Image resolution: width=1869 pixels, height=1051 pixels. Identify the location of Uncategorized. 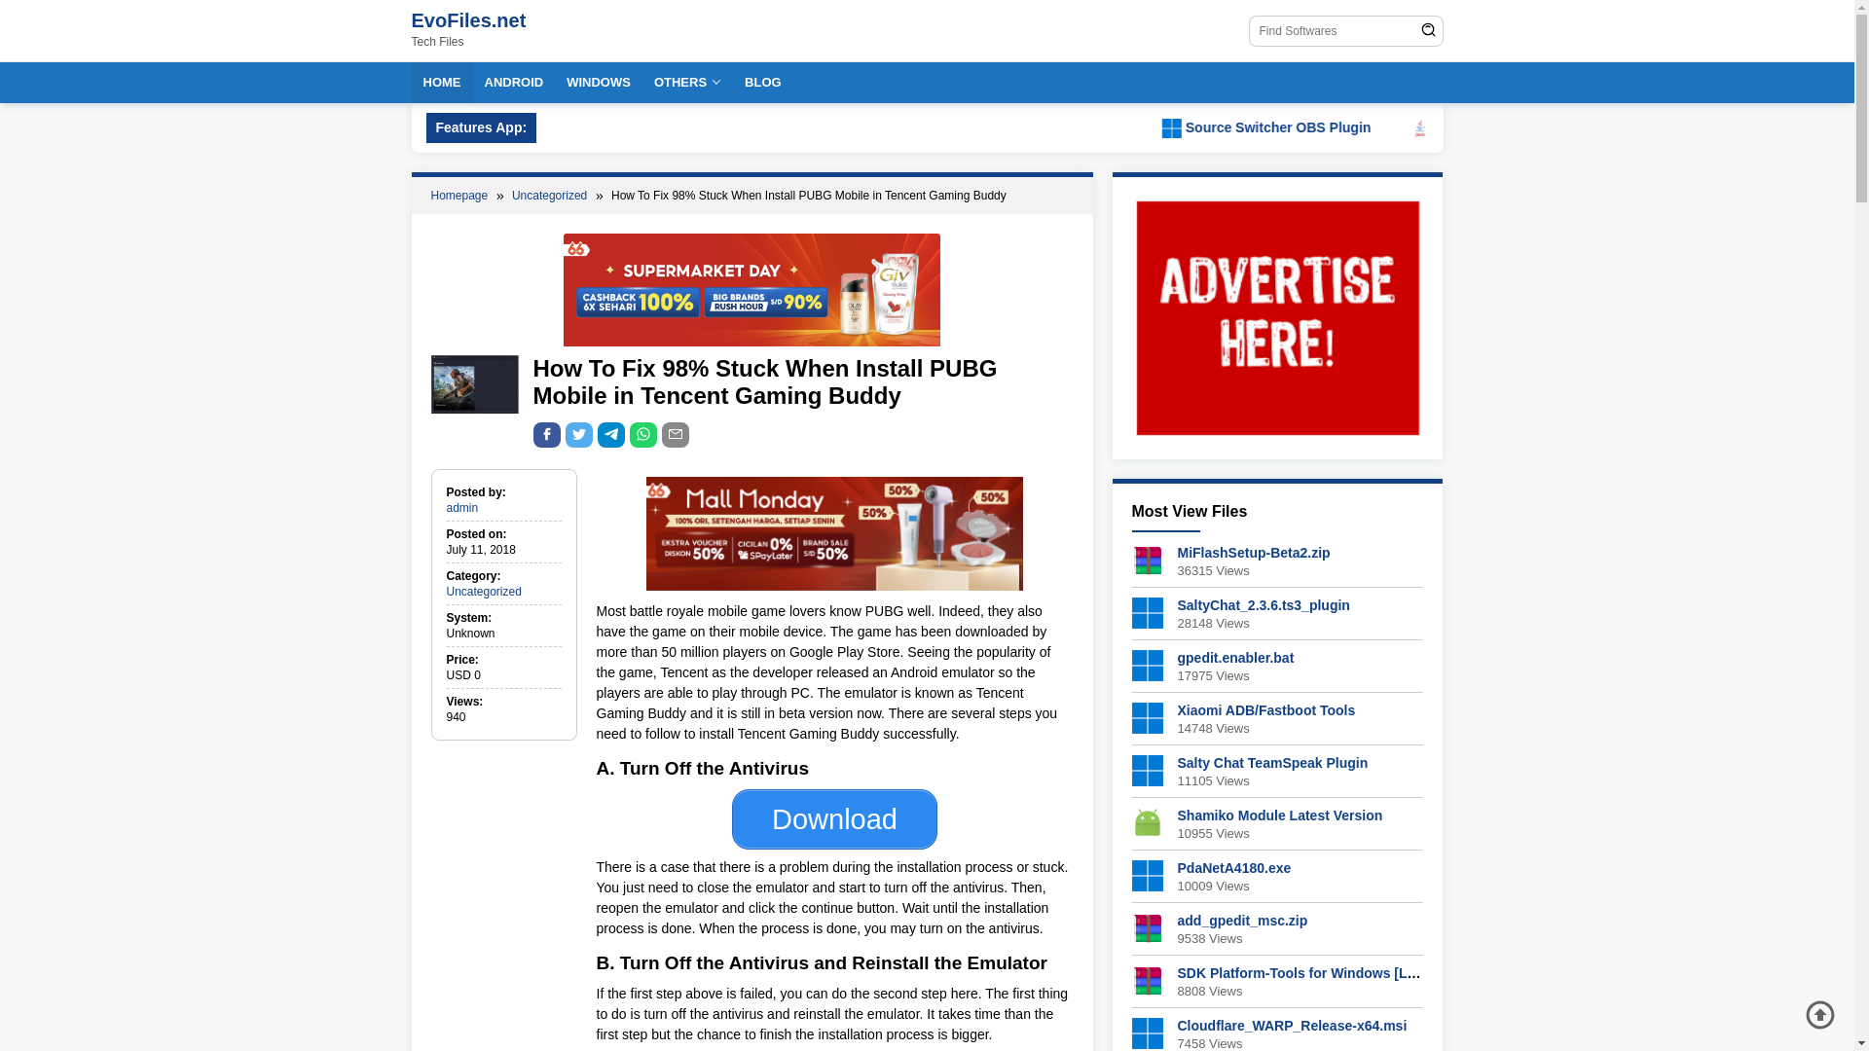
(483, 591).